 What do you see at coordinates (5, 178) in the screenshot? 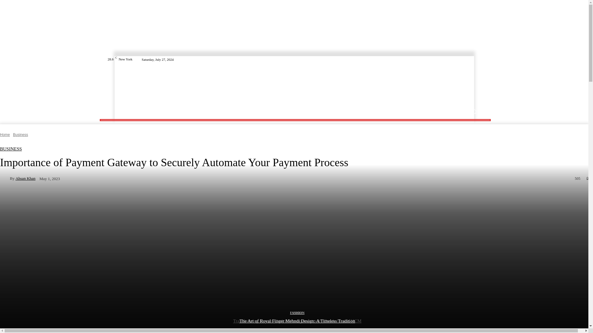
I see `Ahsan Khan` at bounding box center [5, 178].